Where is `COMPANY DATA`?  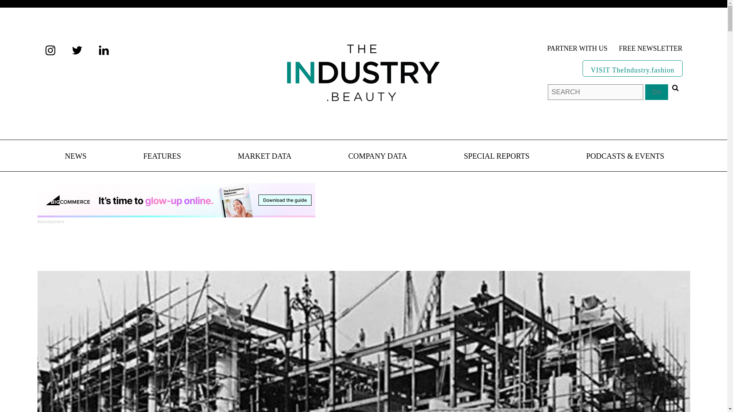
COMPANY DATA is located at coordinates (377, 156).